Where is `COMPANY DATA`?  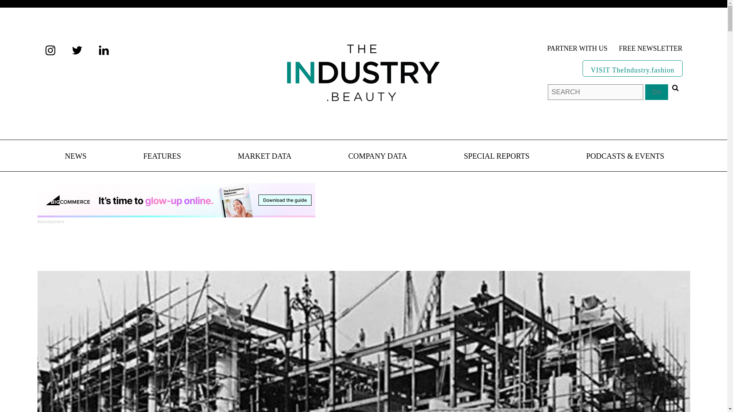
COMPANY DATA is located at coordinates (377, 156).